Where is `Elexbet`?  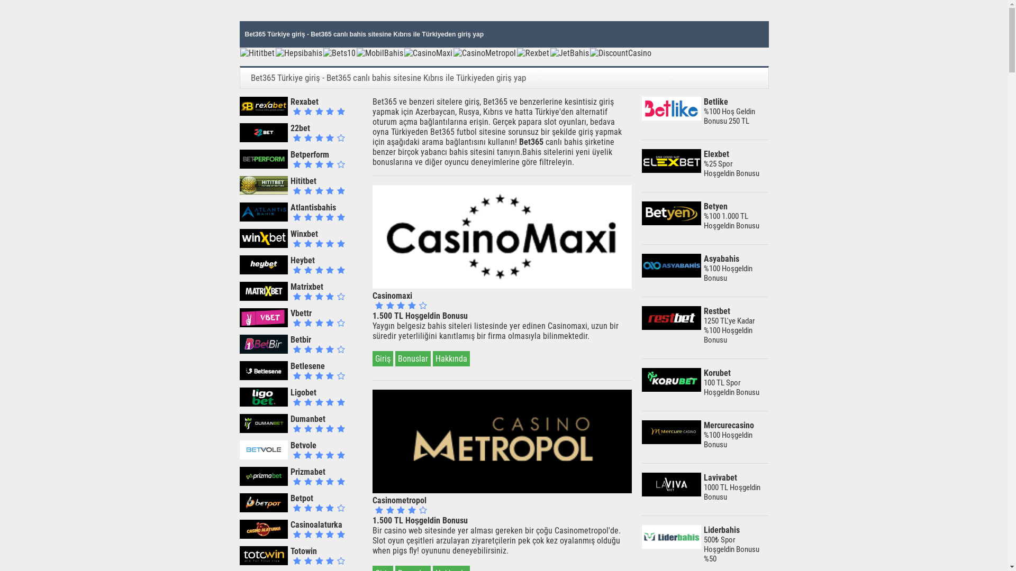 Elexbet is located at coordinates (671, 170).